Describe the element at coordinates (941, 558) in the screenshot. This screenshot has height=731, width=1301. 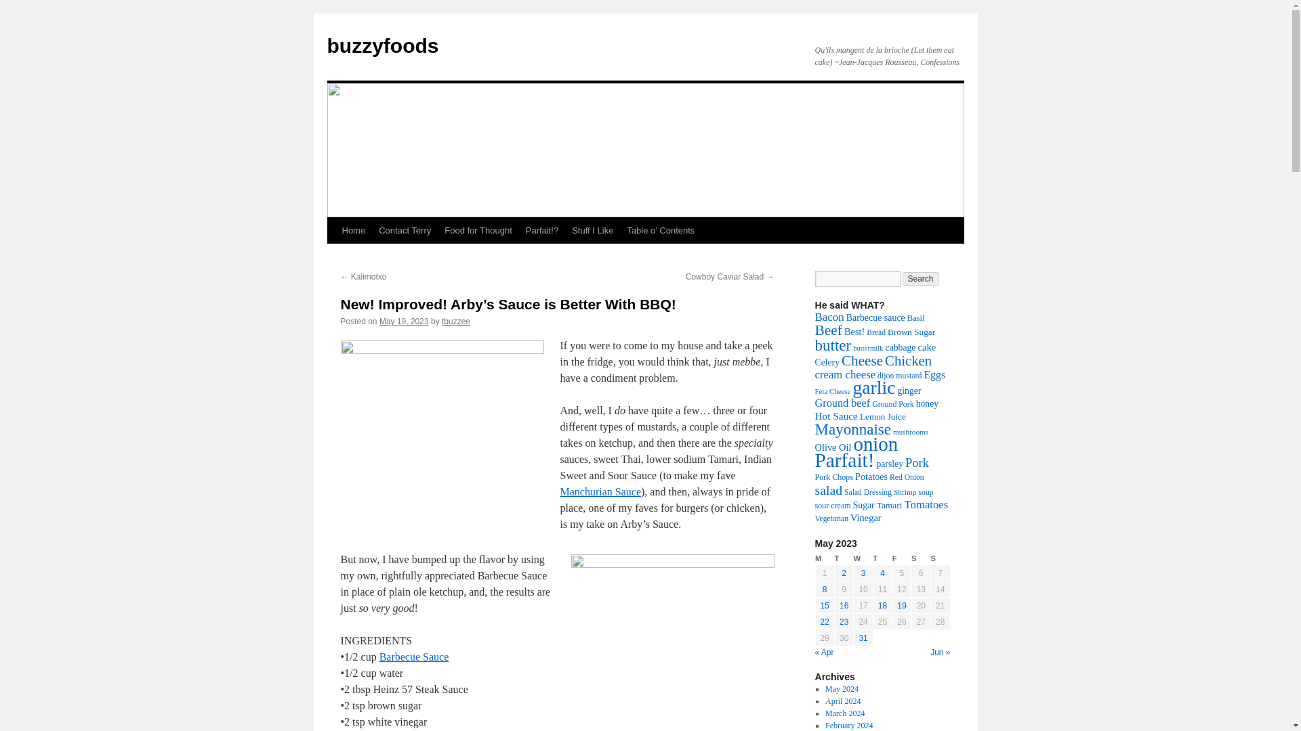
I see `Sunday` at that location.